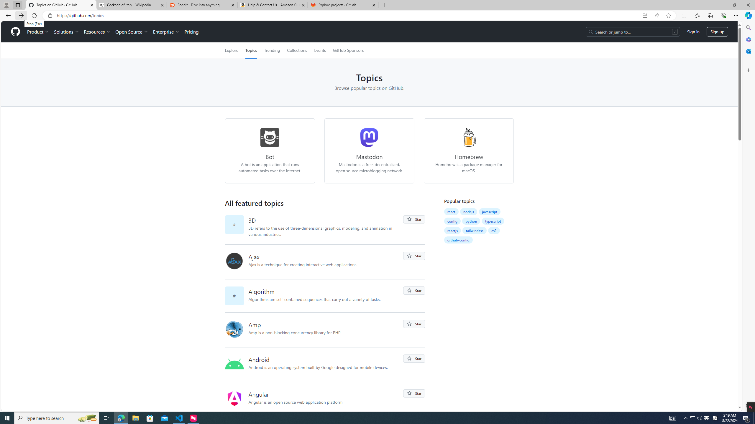 The height and width of the screenshot is (424, 755). Describe the element at coordinates (234, 364) in the screenshot. I see `android` at that location.